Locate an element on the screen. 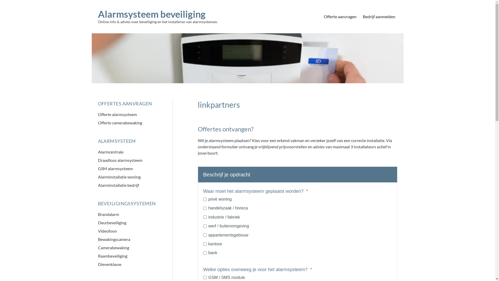 Image resolution: width=499 pixels, height=281 pixels. Brandalarm is located at coordinates (131, 214).